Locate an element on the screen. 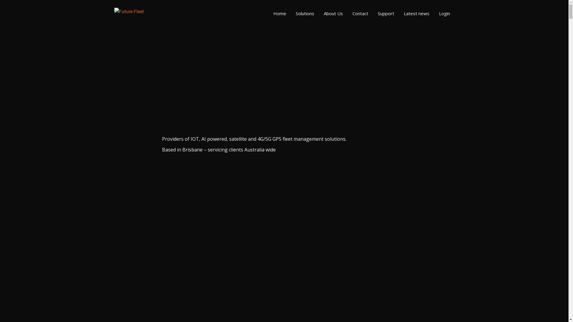  Home is located at coordinates (280, 13).